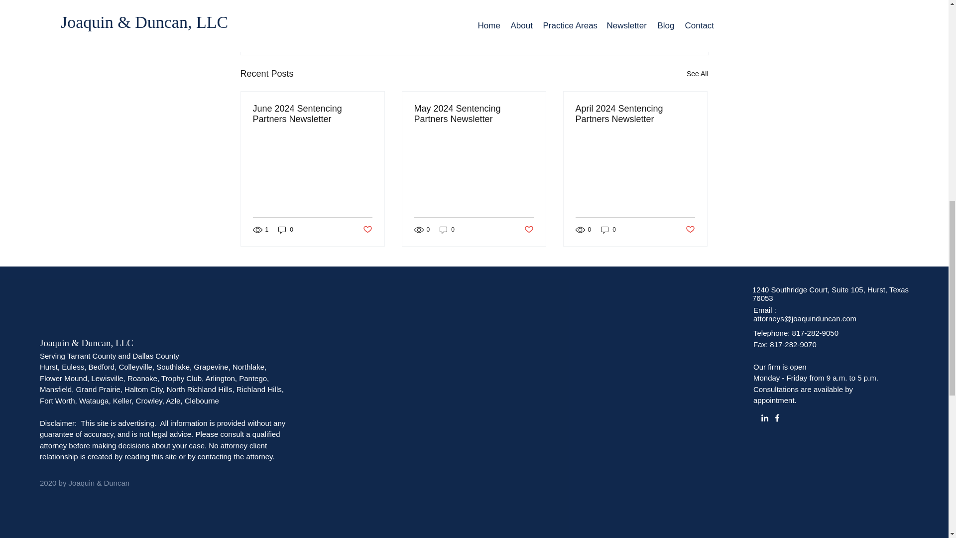 The image size is (956, 538). What do you see at coordinates (447, 230) in the screenshot?
I see `0` at bounding box center [447, 230].